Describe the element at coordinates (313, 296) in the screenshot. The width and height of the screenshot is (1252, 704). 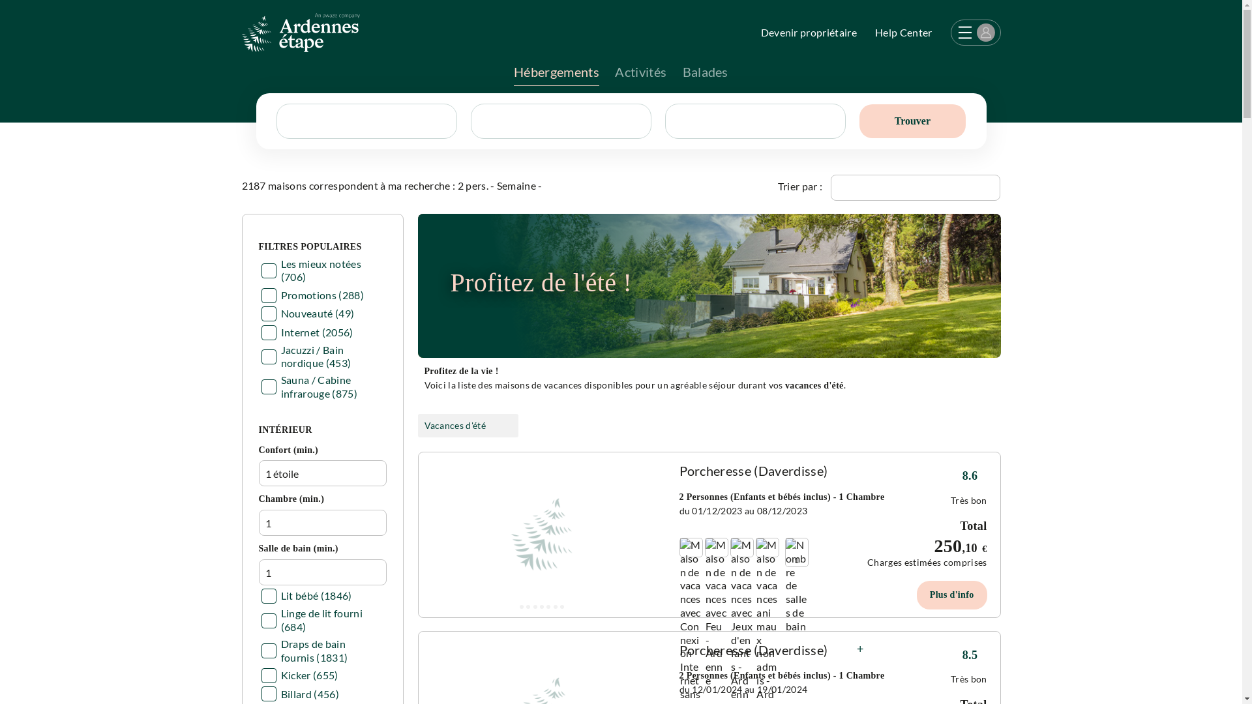
I see `Promotions (288)` at that location.